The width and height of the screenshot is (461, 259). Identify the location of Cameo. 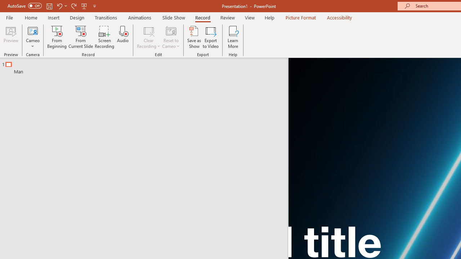
(33, 37).